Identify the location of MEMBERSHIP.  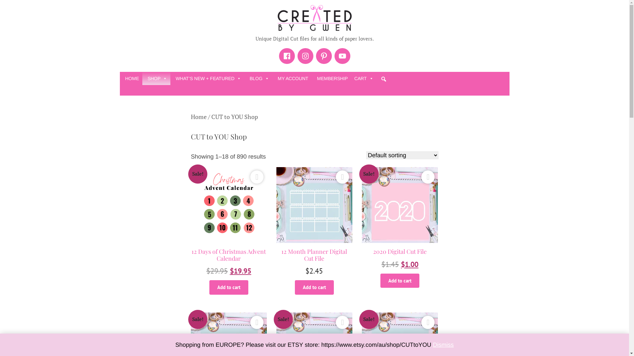
(332, 78).